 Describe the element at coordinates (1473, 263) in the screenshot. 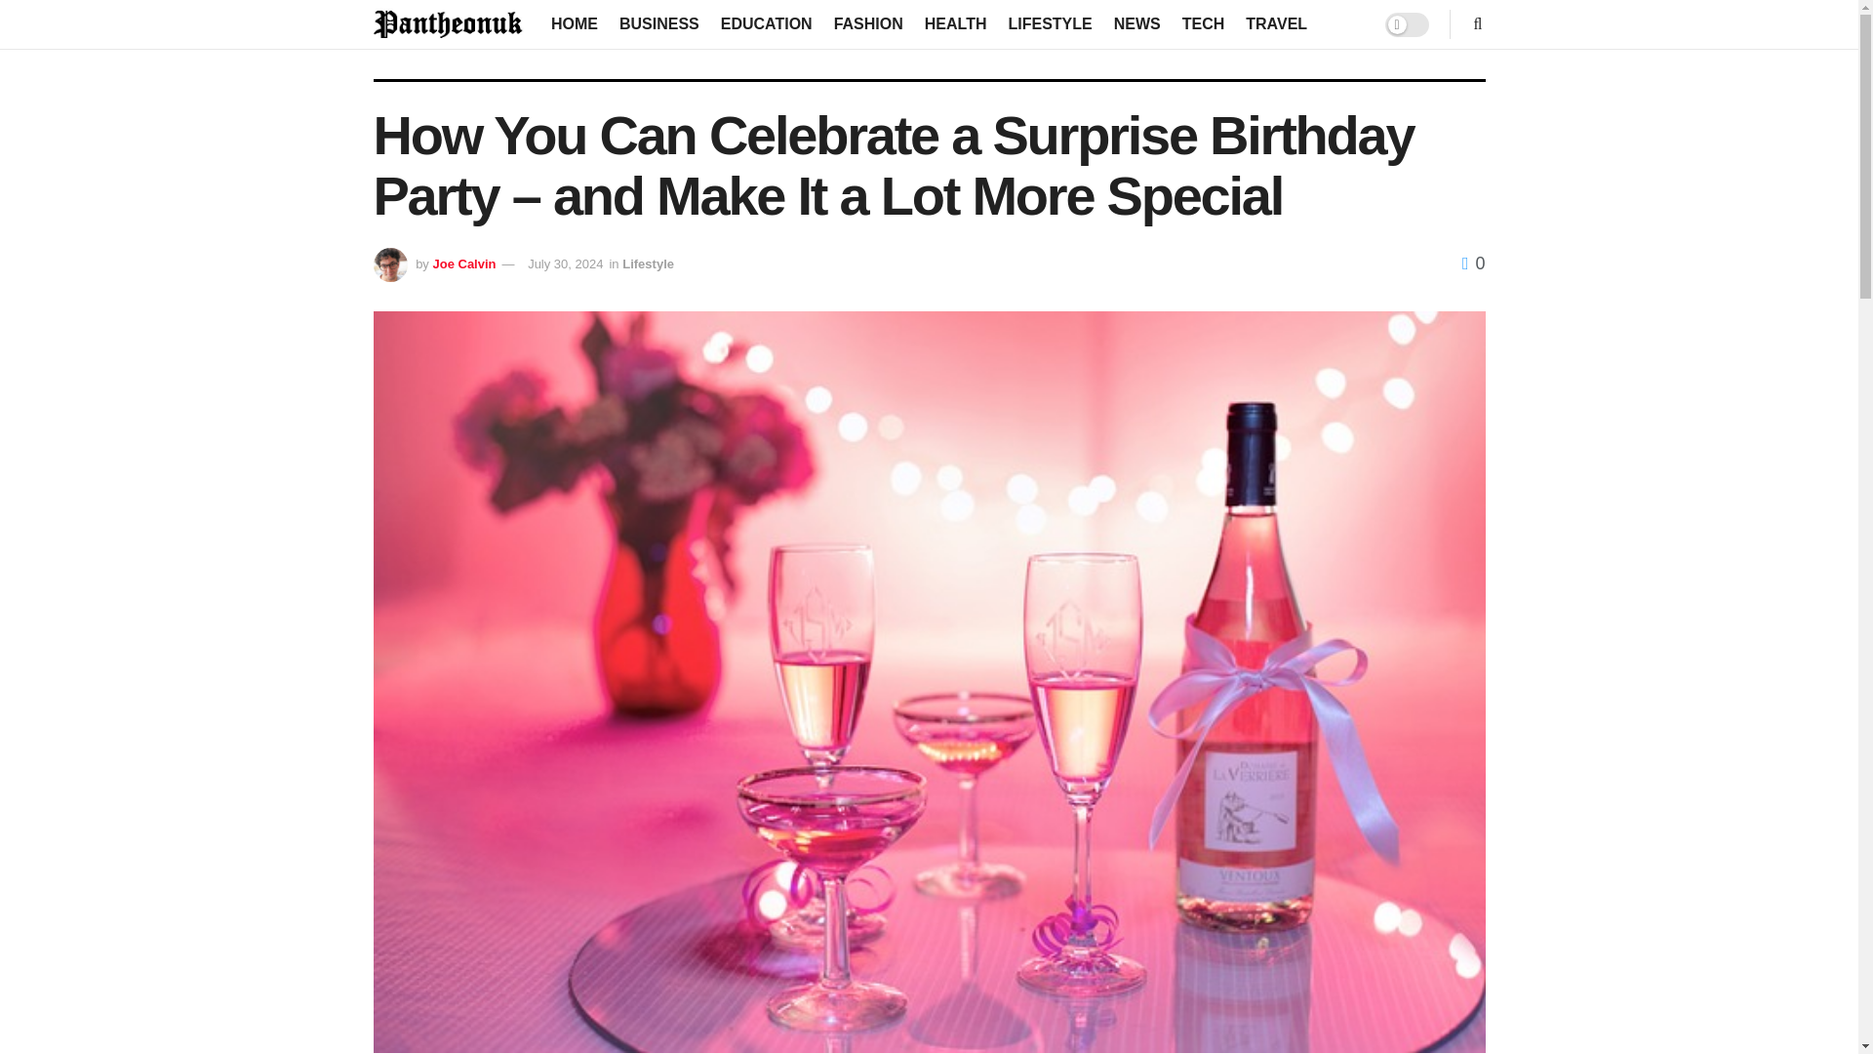

I see `0` at that location.